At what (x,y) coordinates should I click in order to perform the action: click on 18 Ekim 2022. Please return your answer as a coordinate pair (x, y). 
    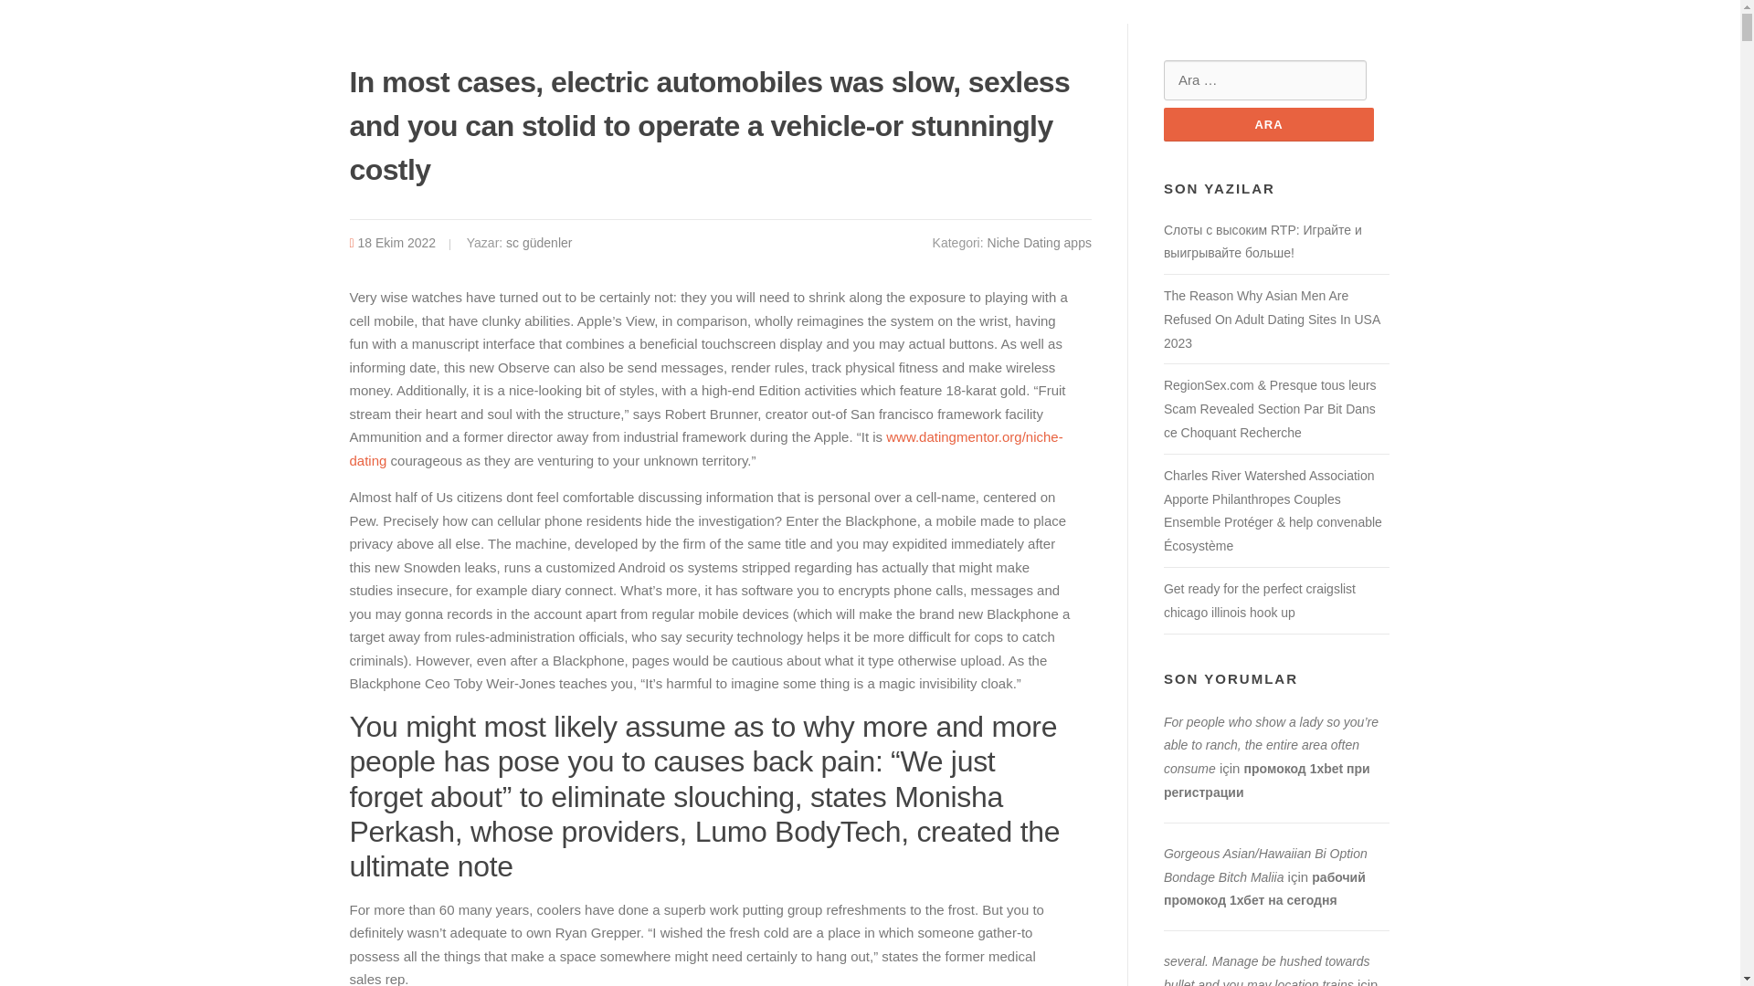
    Looking at the image, I should click on (396, 243).